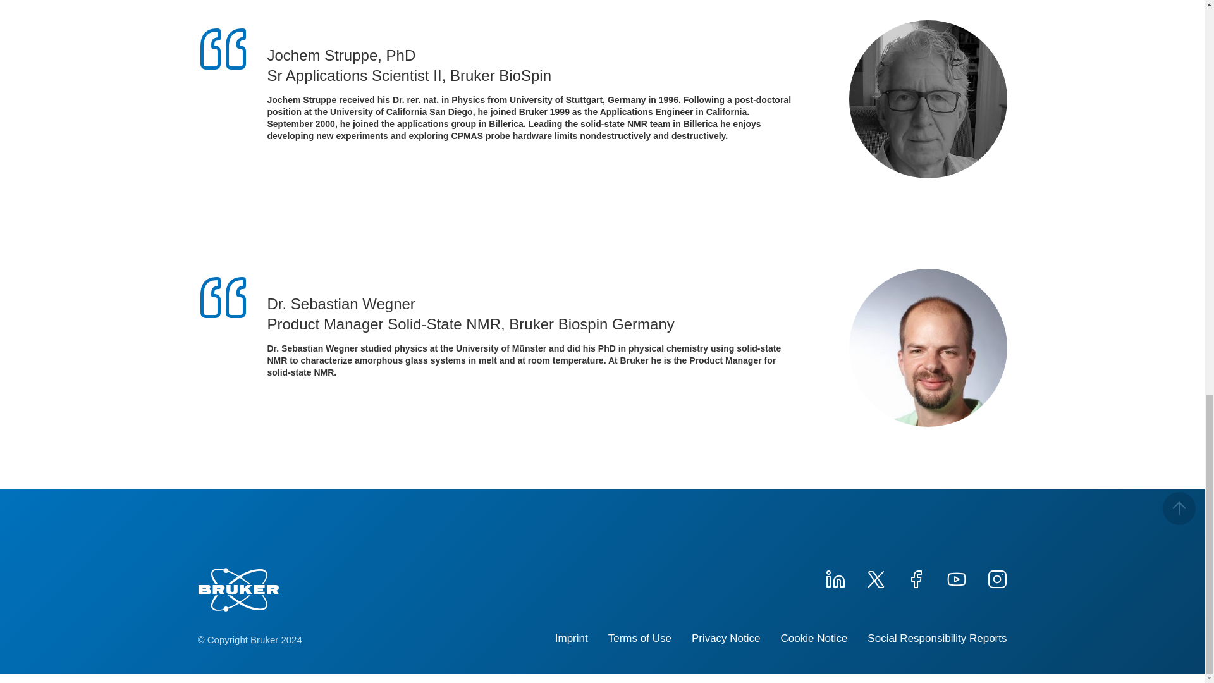 The width and height of the screenshot is (1214, 683). I want to click on linkedin, so click(835, 577).